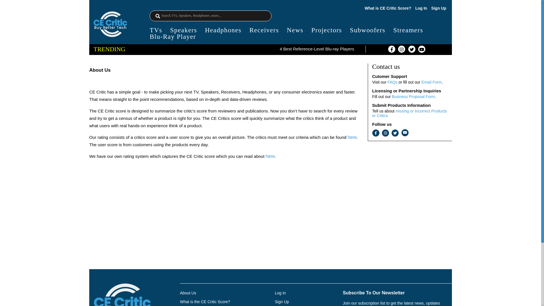 This screenshot has height=306, width=544. What do you see at coordinates (439, 8) in the screenshot?
I see `Sign Up` at bounding box center [439, 8].